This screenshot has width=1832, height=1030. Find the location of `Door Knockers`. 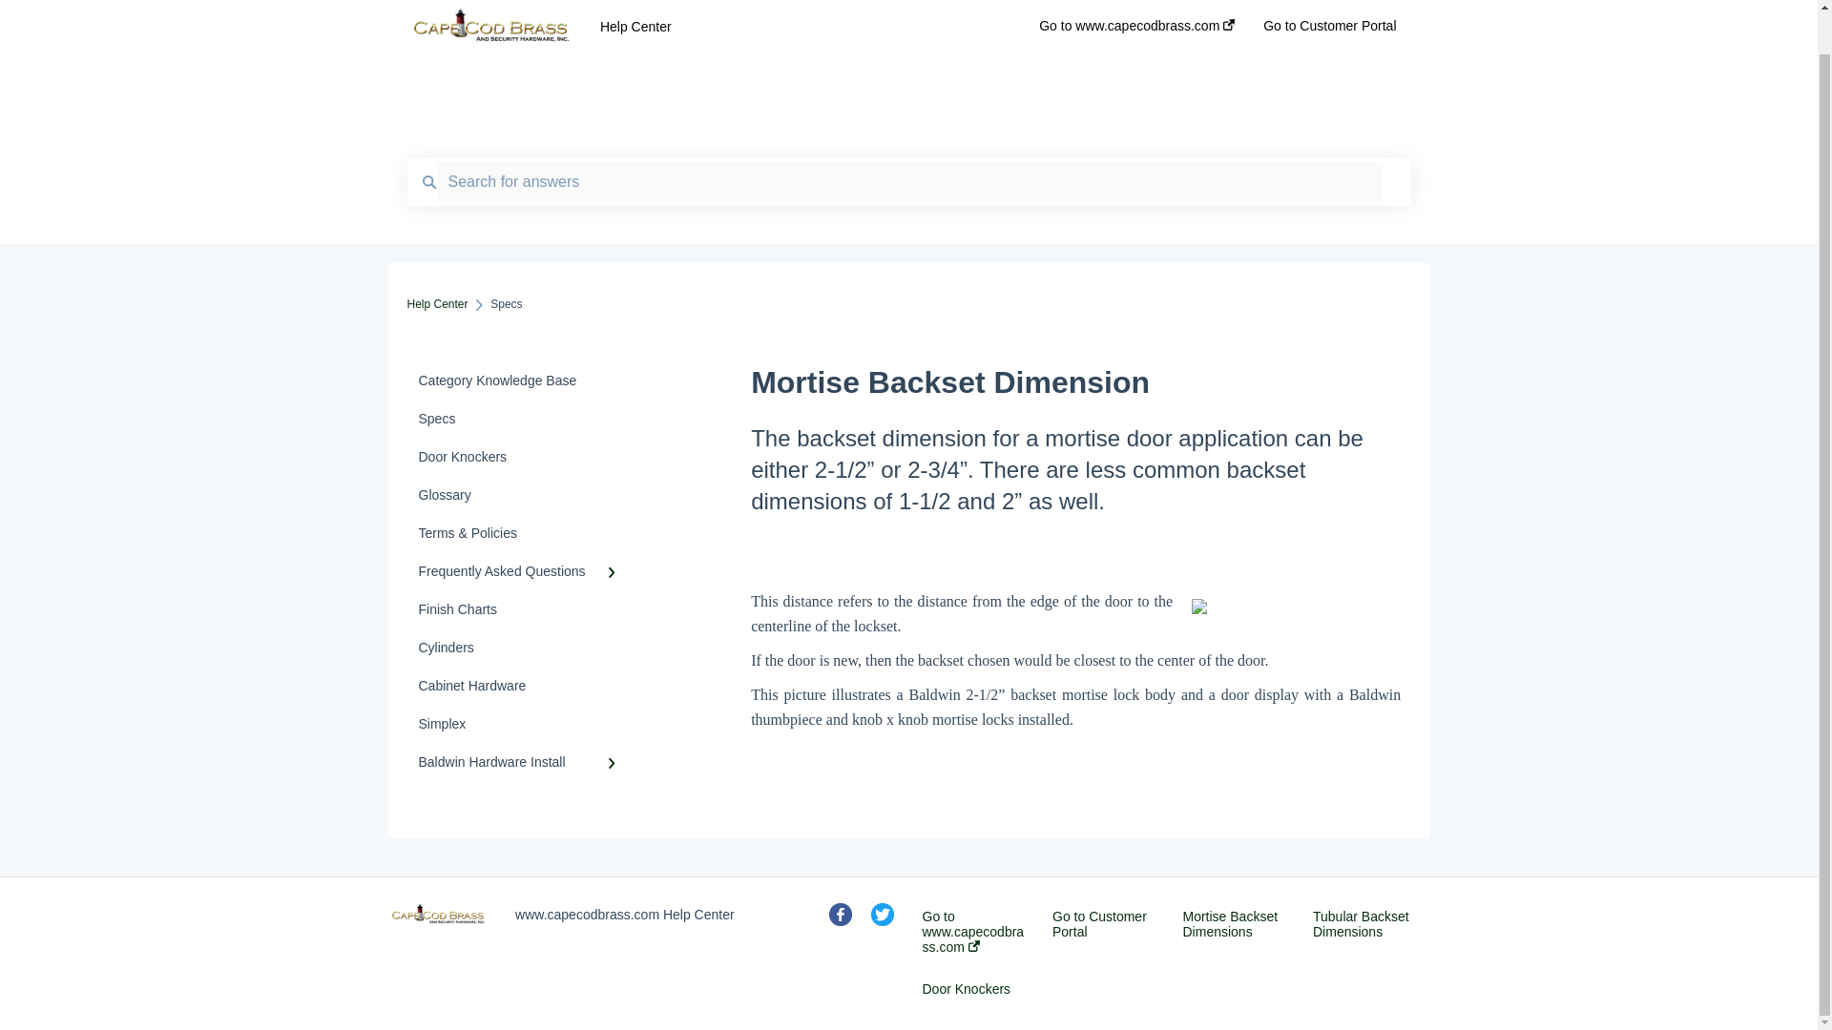

Door Knockers is located at coordinates (966, 989).